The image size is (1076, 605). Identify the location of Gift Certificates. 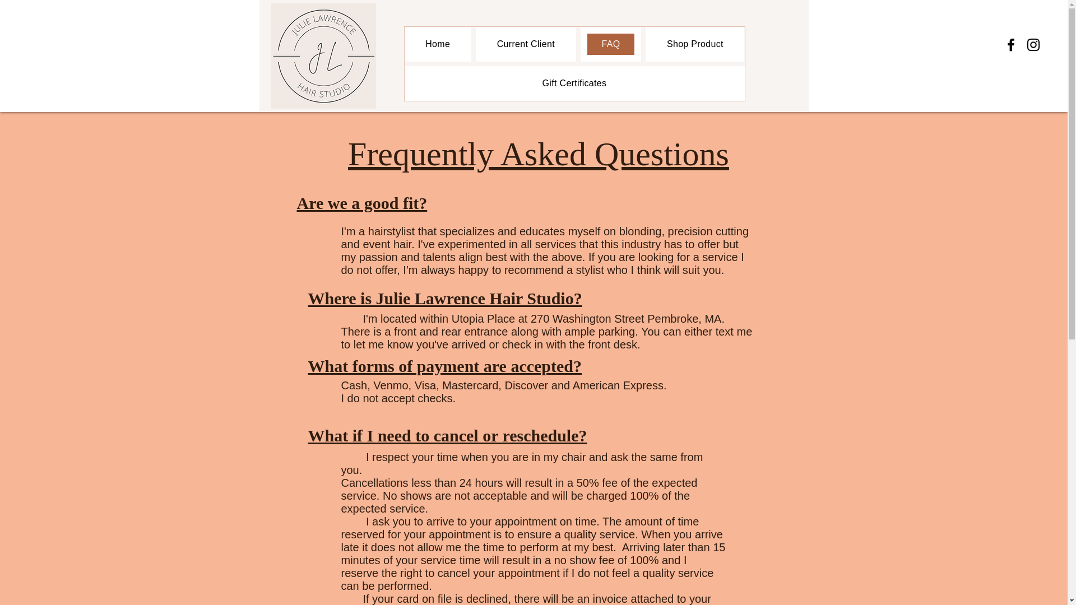
(574, 83).